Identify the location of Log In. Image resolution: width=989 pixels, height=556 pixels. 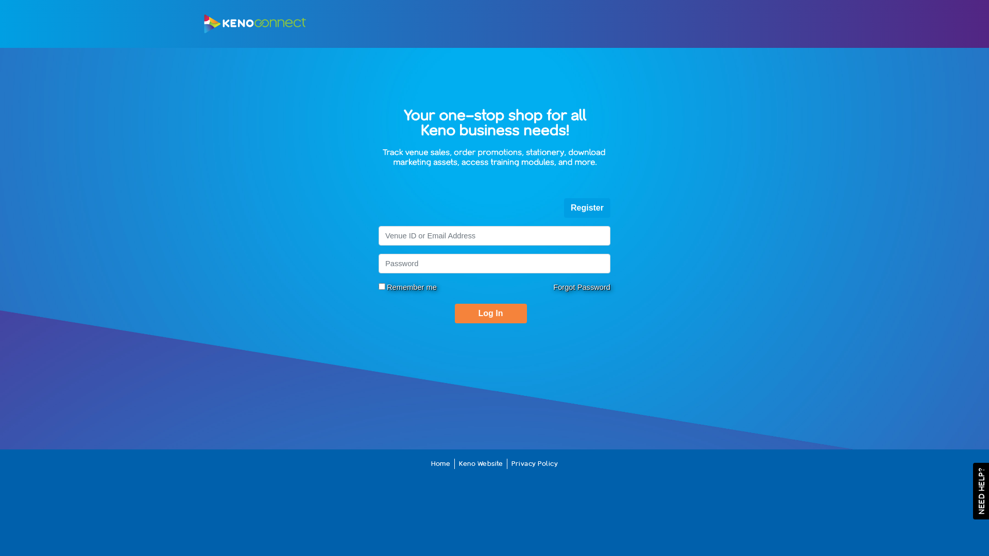
(490, 314).